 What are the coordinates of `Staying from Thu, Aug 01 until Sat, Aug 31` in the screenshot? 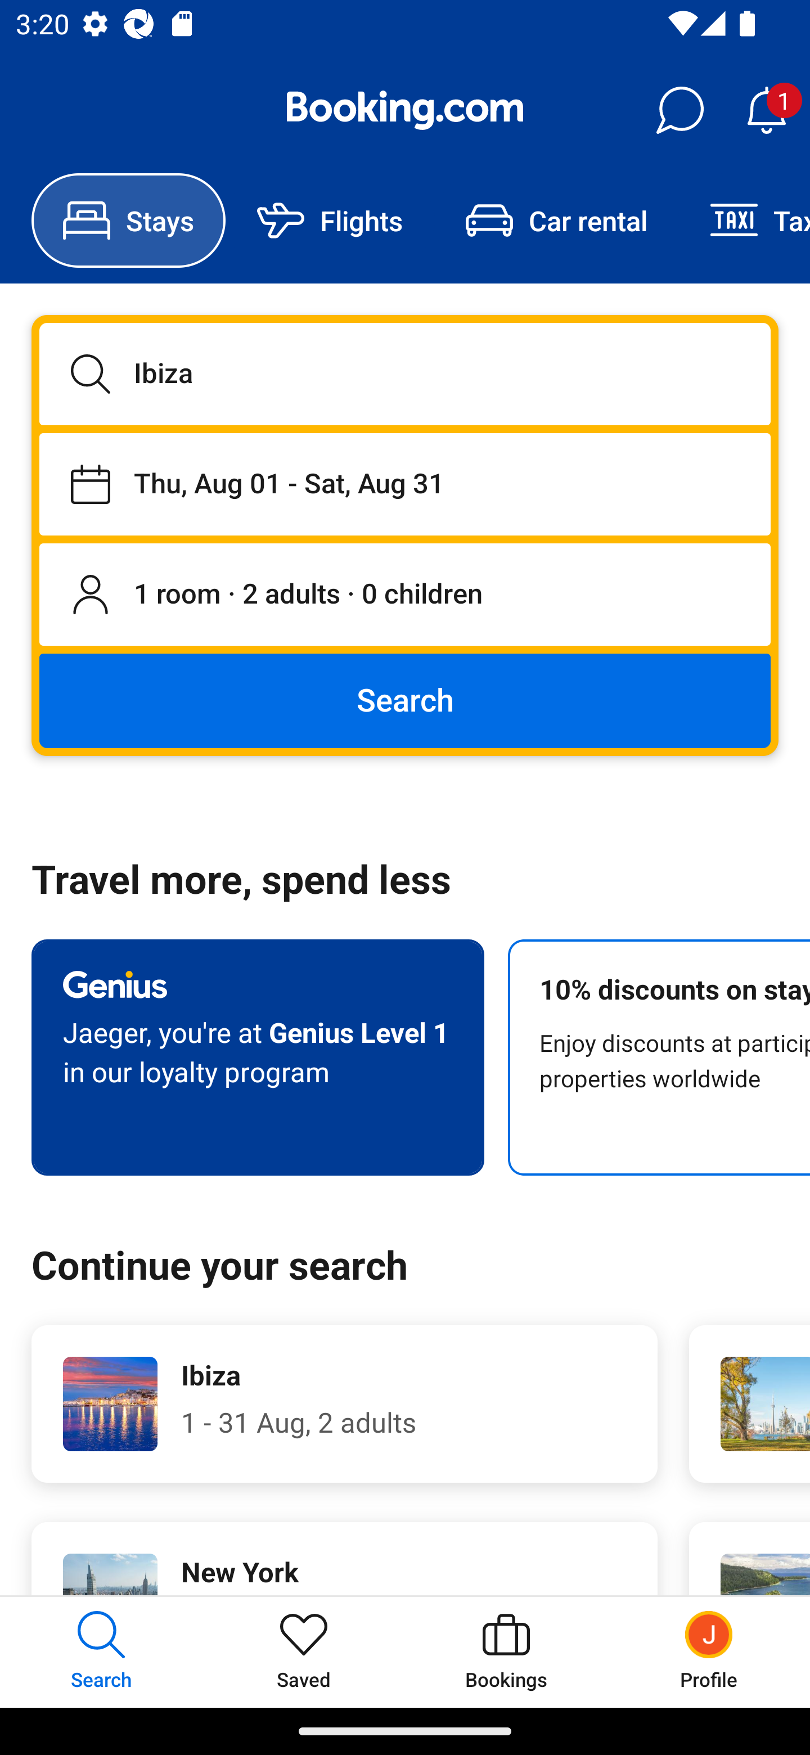 It's located at (405, 484).